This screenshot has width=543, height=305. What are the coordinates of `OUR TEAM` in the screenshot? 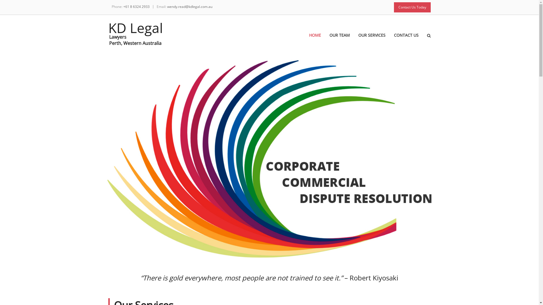 It's located at (344, 41).